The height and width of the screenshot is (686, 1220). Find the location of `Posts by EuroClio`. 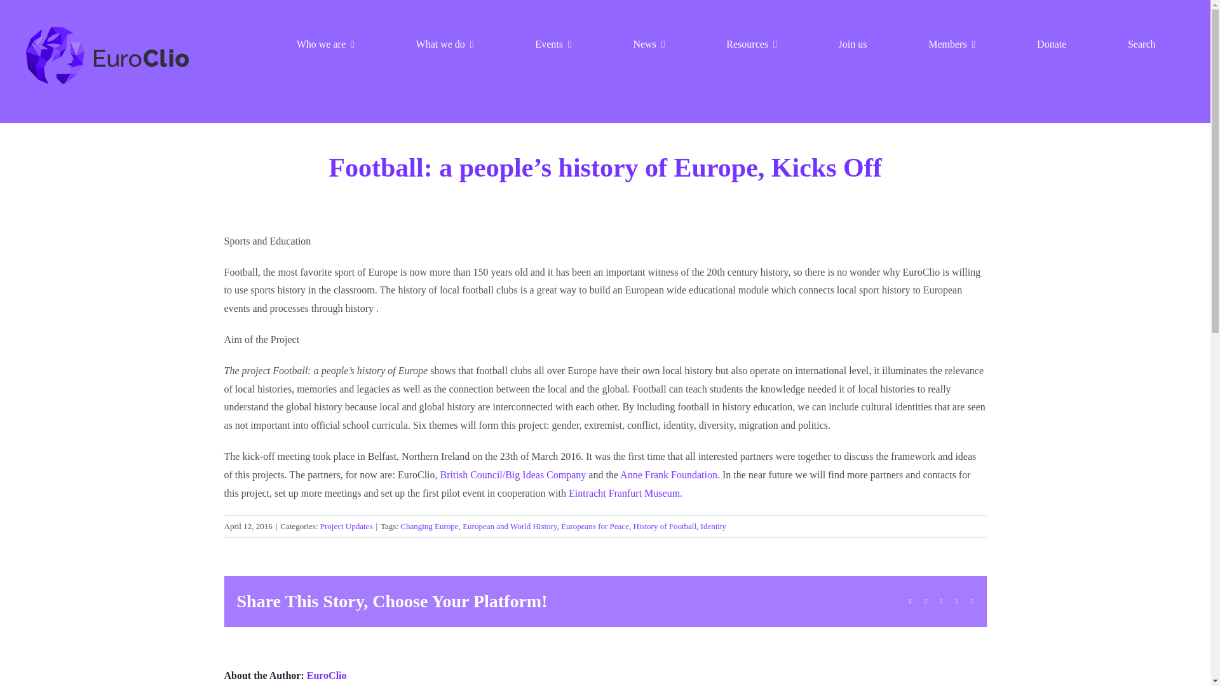

Posts by EuroClio is located at coordinates (327, 676).